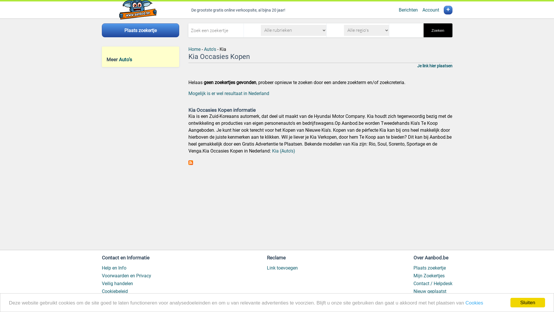 This screenshot has width=554, height=312. I want to click on Mijn Zoekertjes, so click(429, 276).